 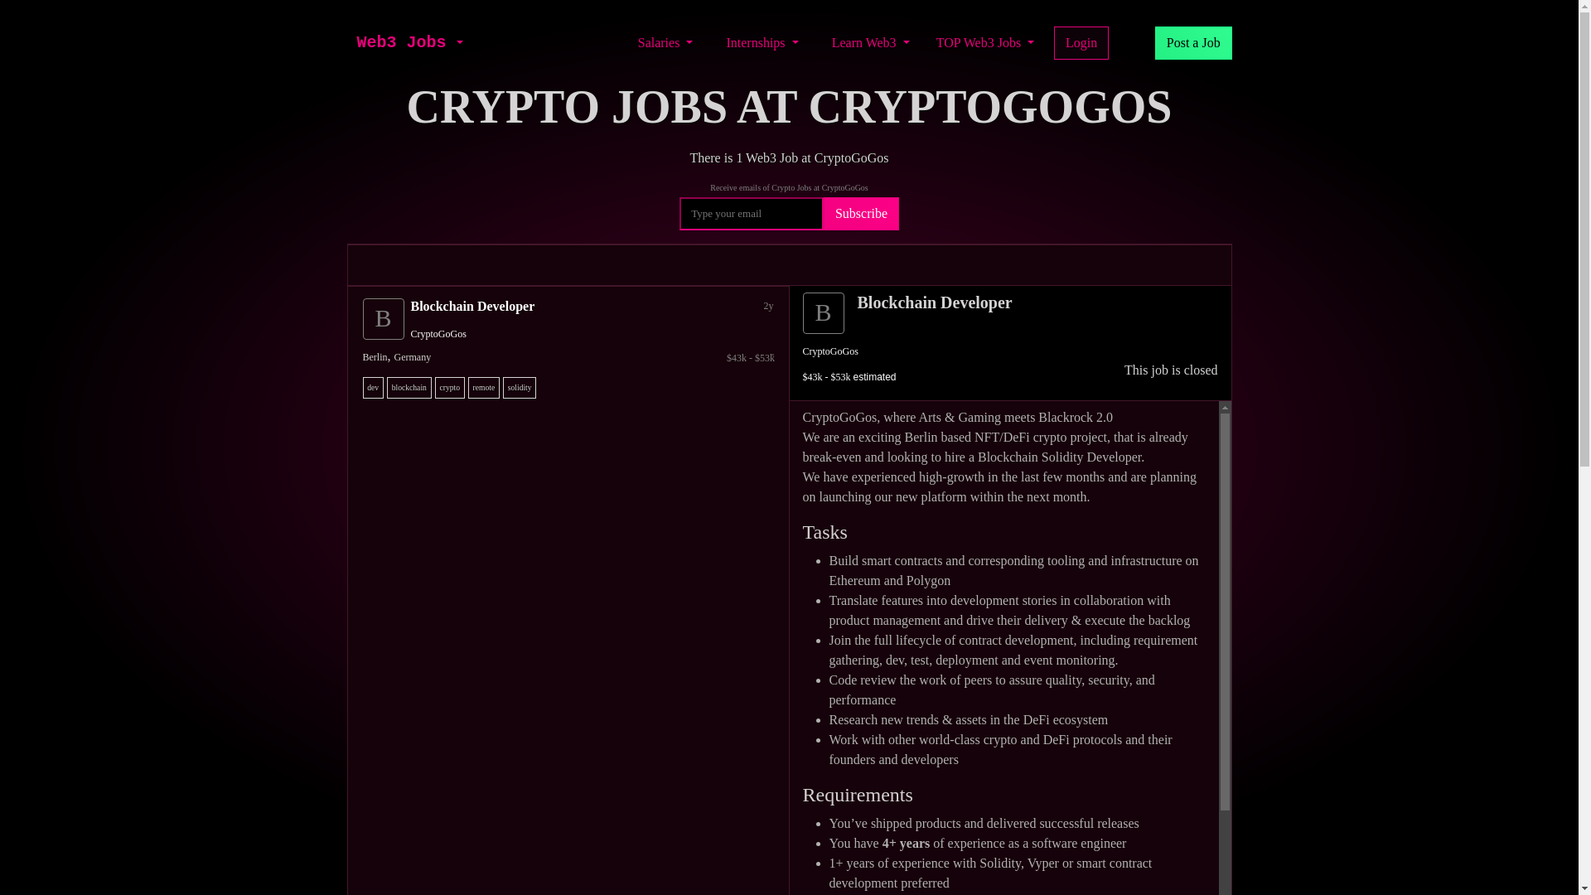 What do you see at coordinates (401, 43) in the screenshot?
I see `Web3 Jobs` at bounding box center [401, 43].